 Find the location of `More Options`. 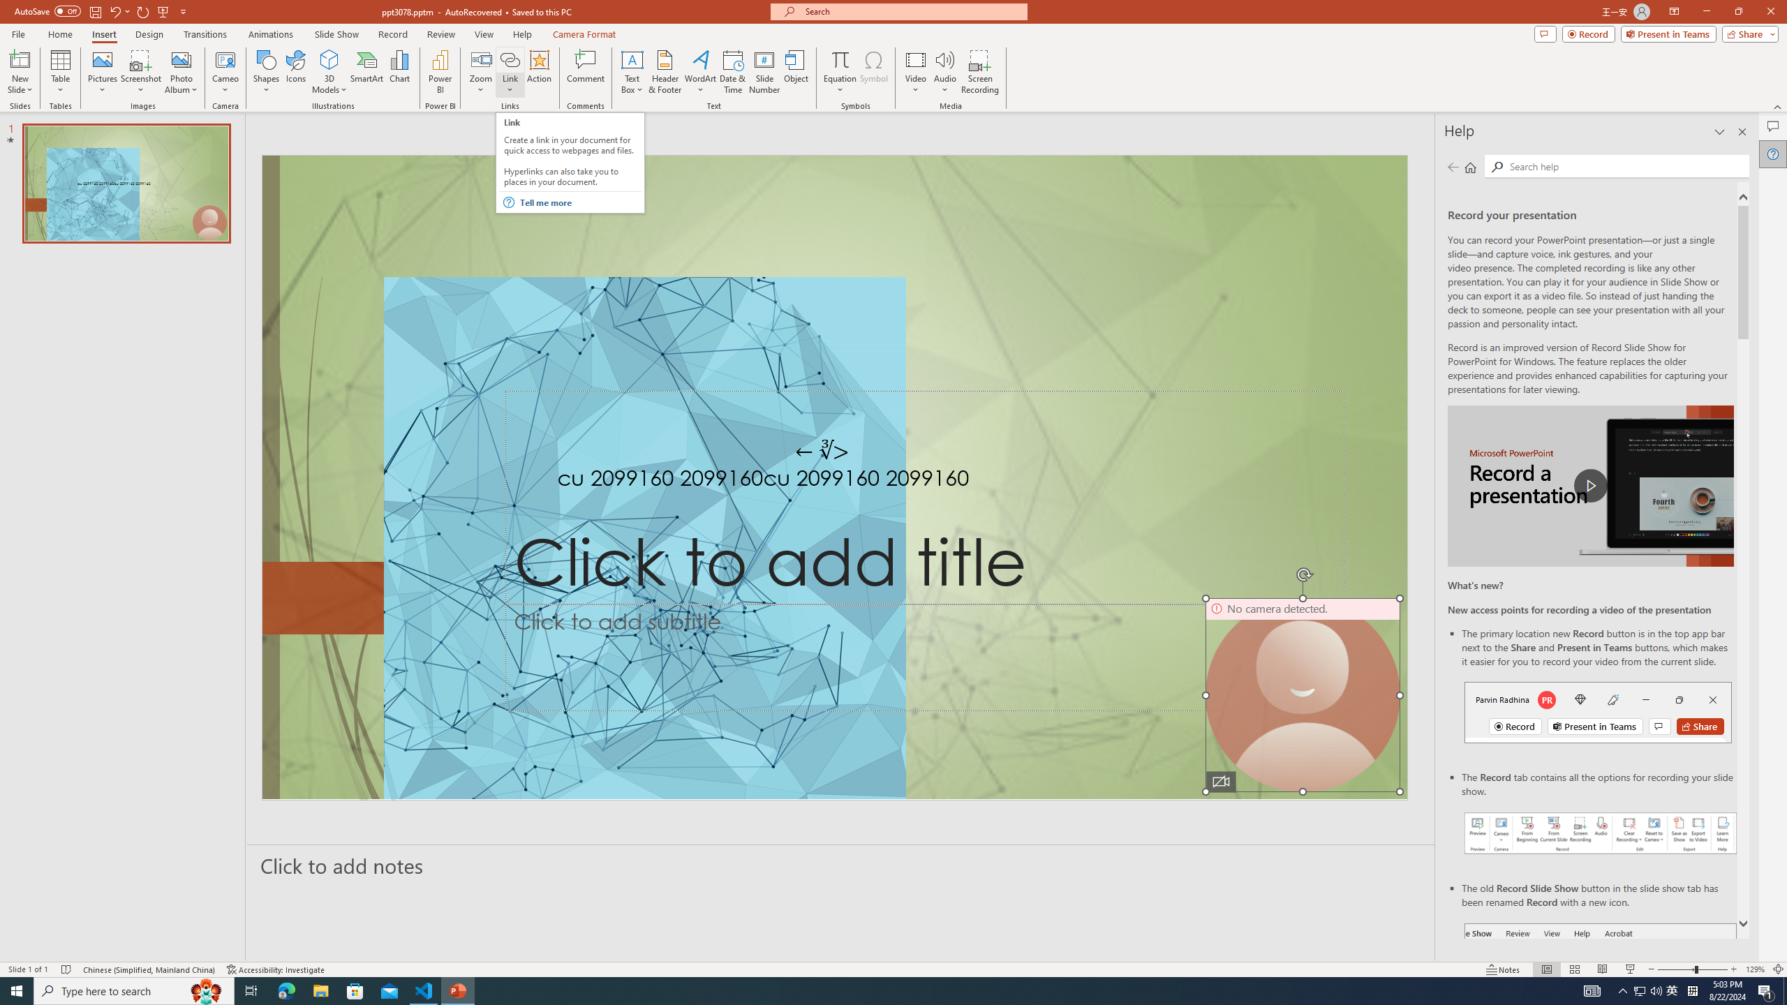

More Options is located at coordinates (839, 84).